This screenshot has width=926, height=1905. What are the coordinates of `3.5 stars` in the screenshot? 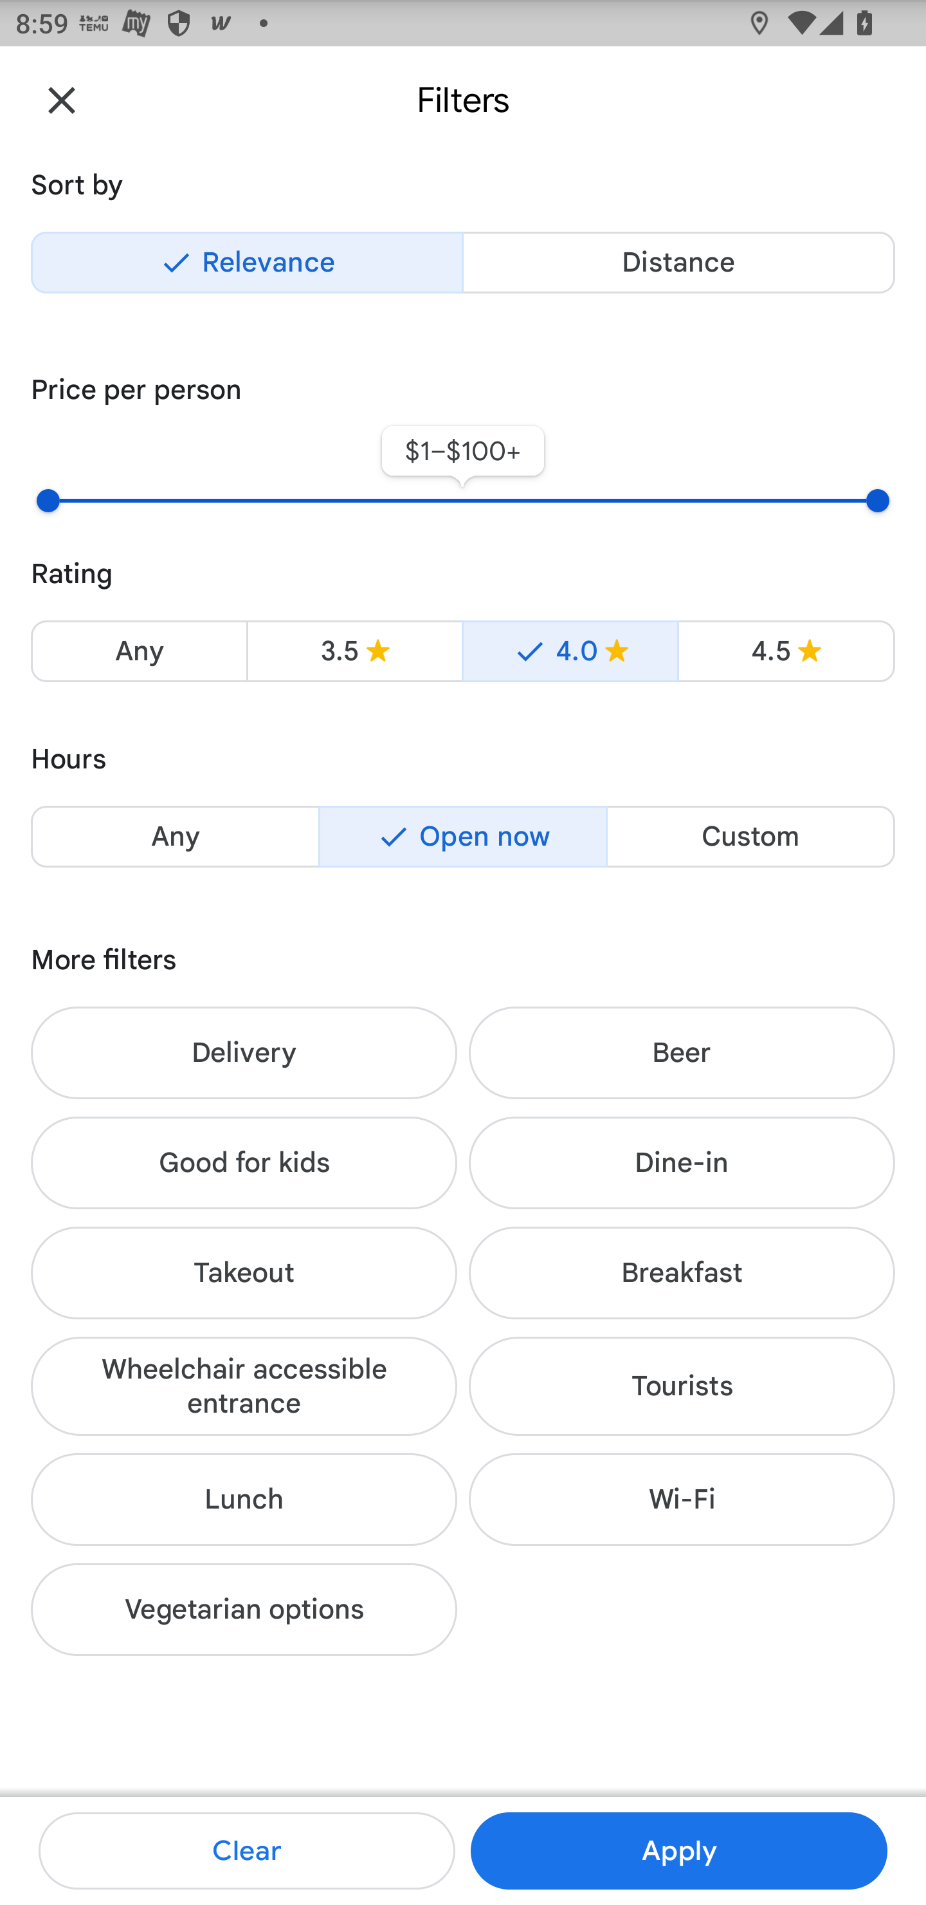 It's located at (355, 651).